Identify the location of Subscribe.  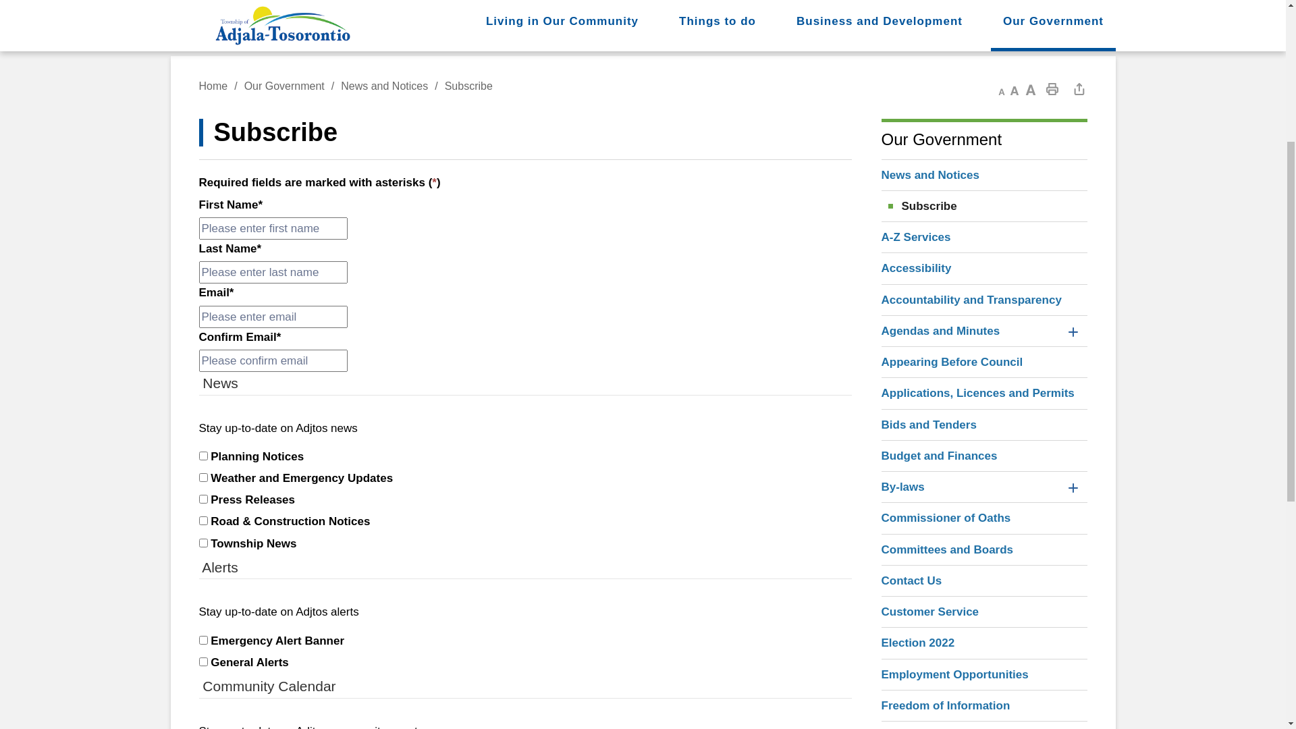
(984, 473).